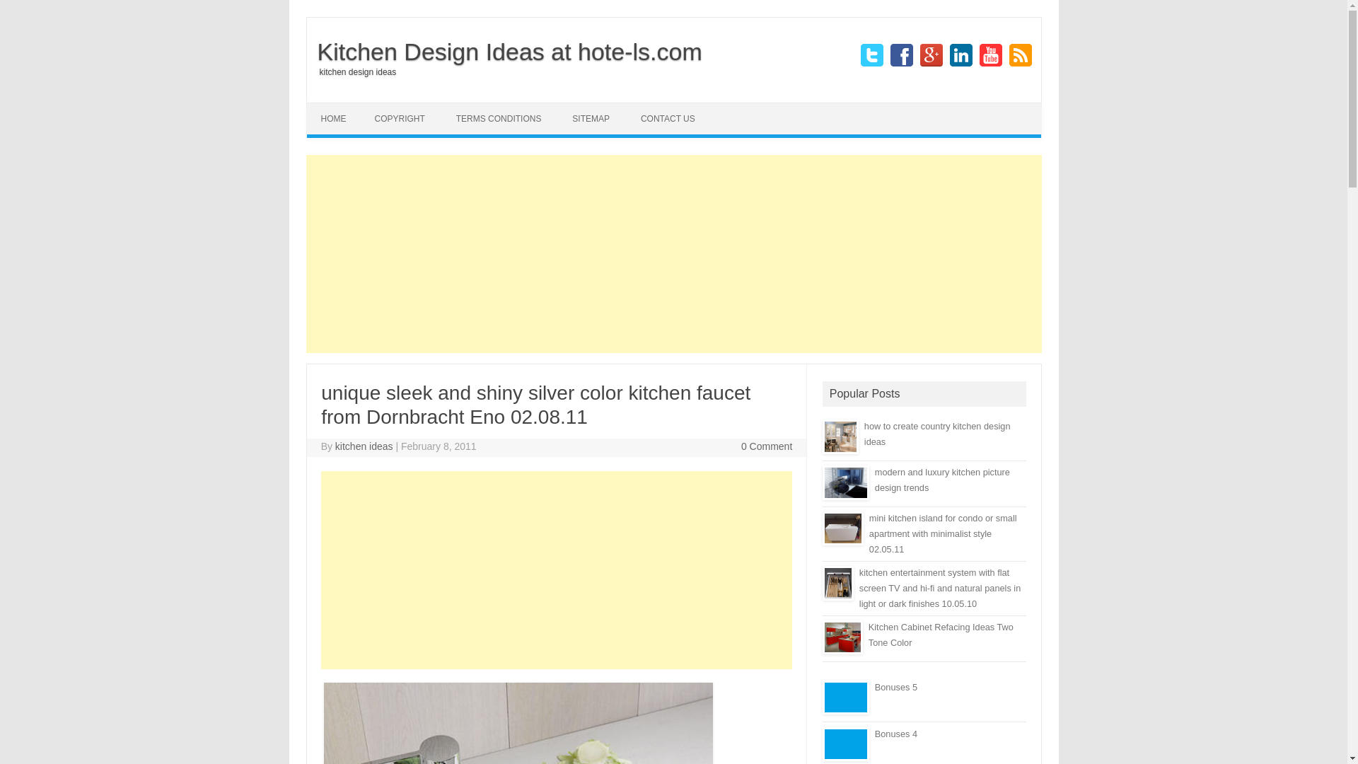 This screenshot has height=764, width=1358. What do you see at coordinates (499, 119) in the screenshot?
I see `TERMS CONDITIONS` at bounding box center [499, 119].